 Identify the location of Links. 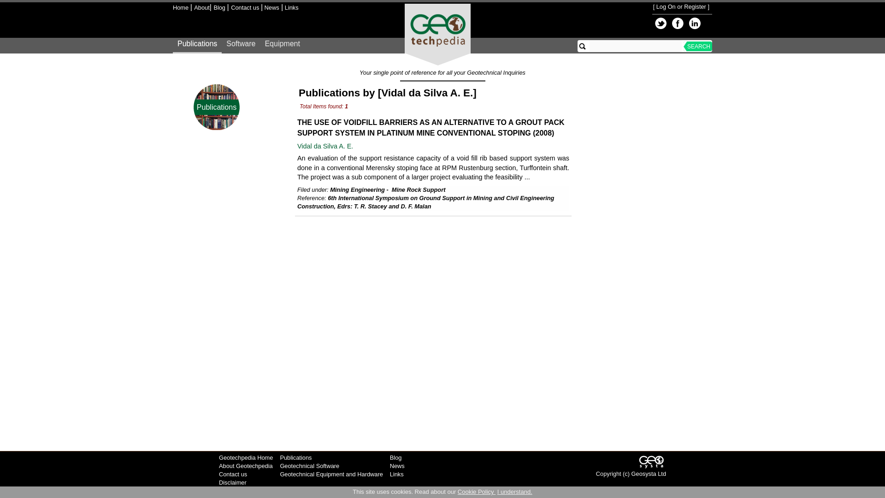
(290, 7).